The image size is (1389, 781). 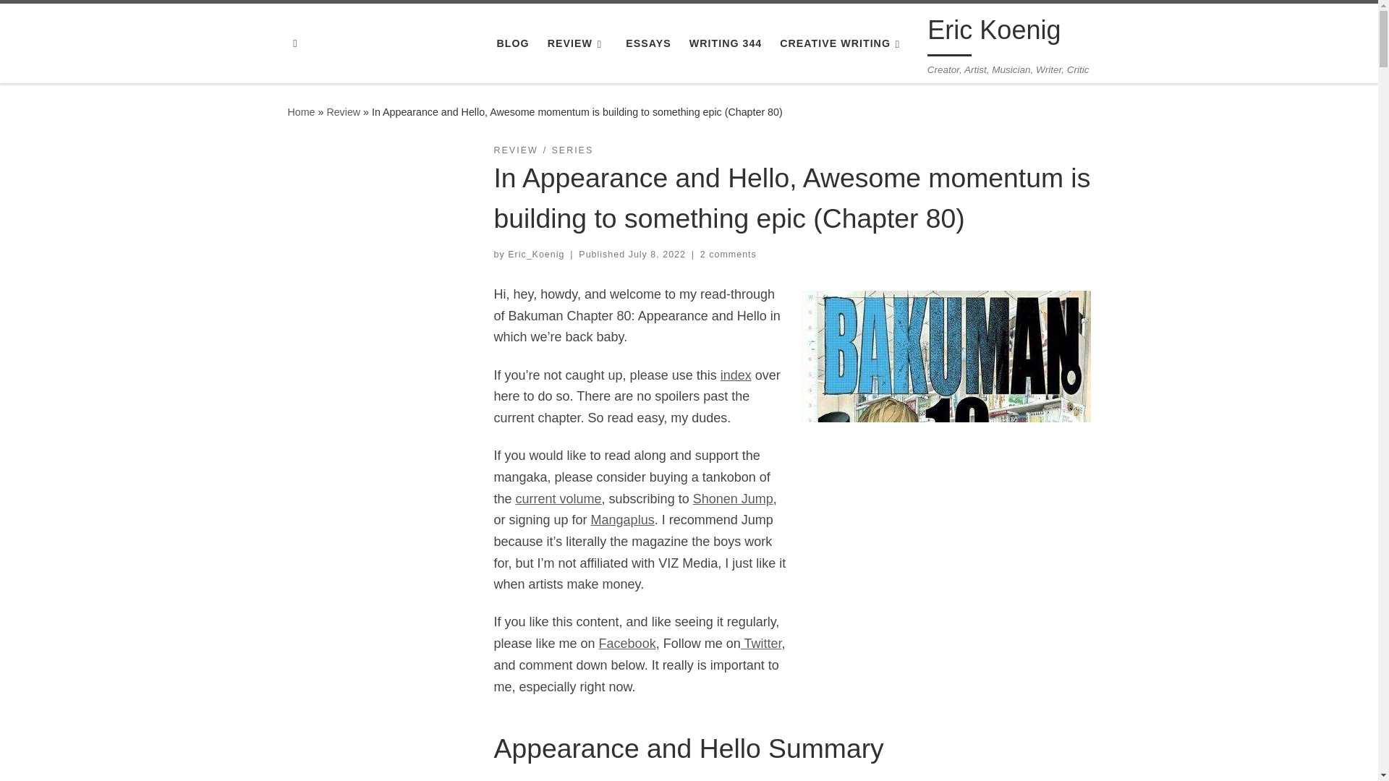 I want to click on Home, so click(x=301, y=111).